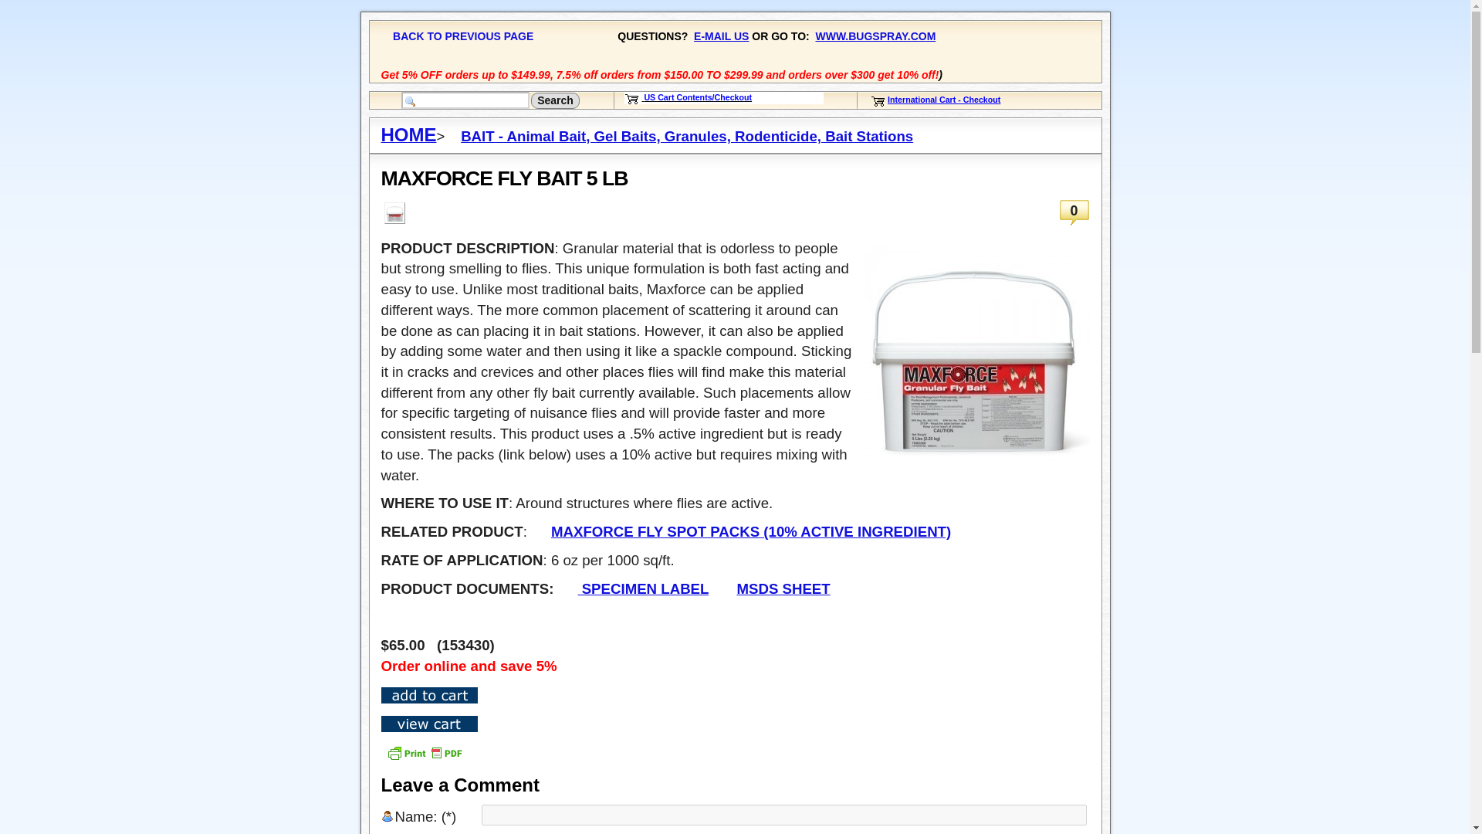  Describe the element at coordinates (642, 588) in the screenshot. I see `SPECIMEN LABEL` at that location.